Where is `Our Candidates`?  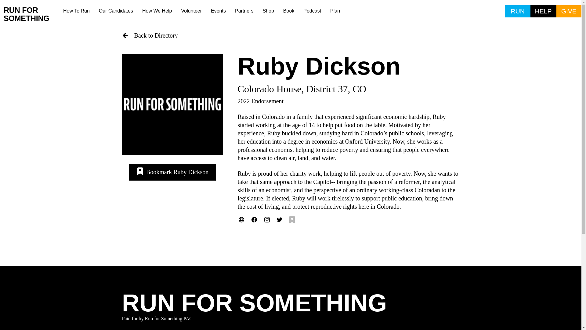 Our Candidates is located at coordinates (116, 11).